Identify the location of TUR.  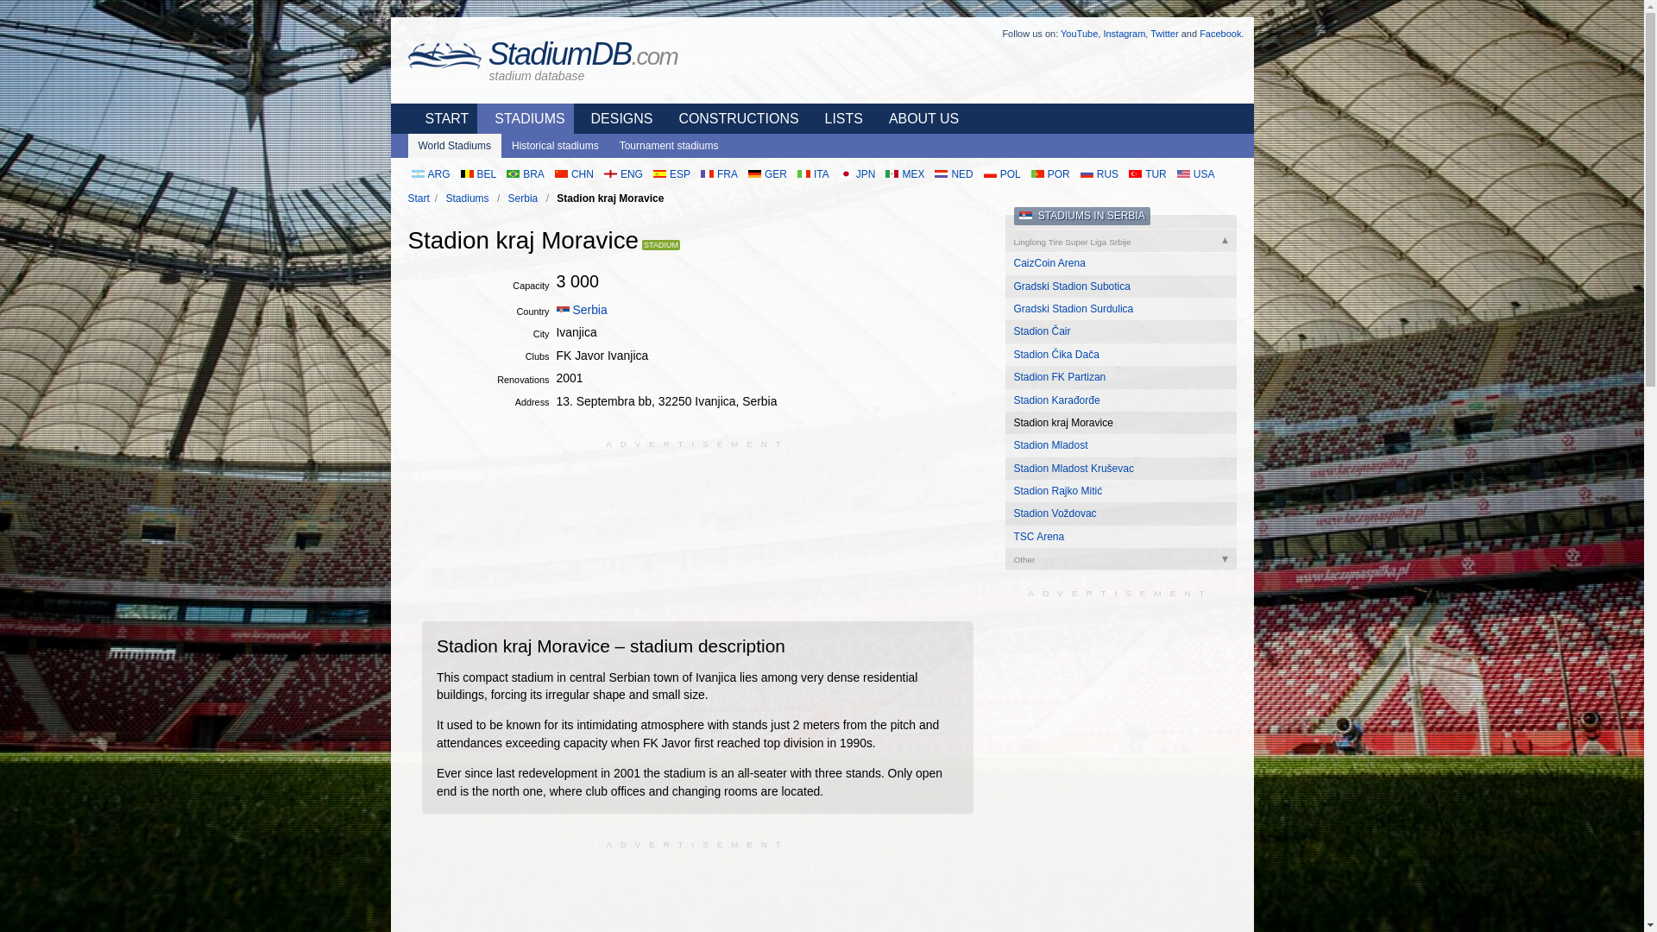
(1147, 174).